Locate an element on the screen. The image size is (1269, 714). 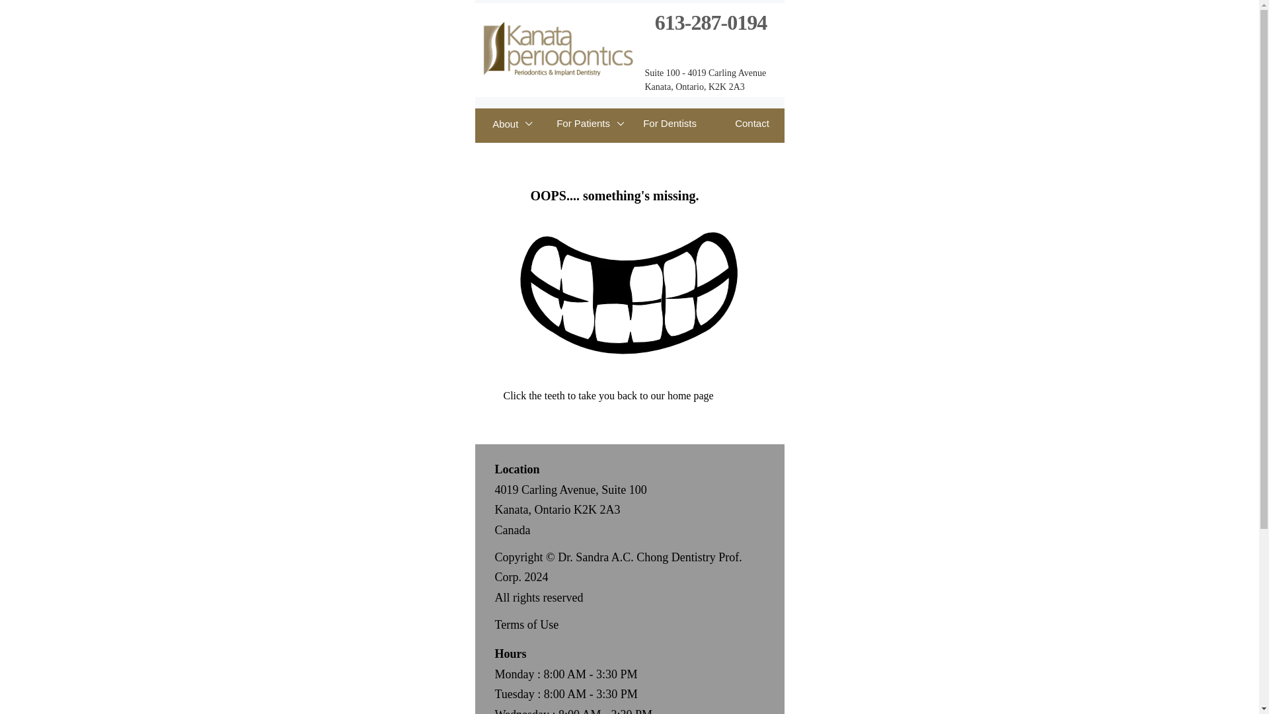
About is located at coordinates (512, 124).